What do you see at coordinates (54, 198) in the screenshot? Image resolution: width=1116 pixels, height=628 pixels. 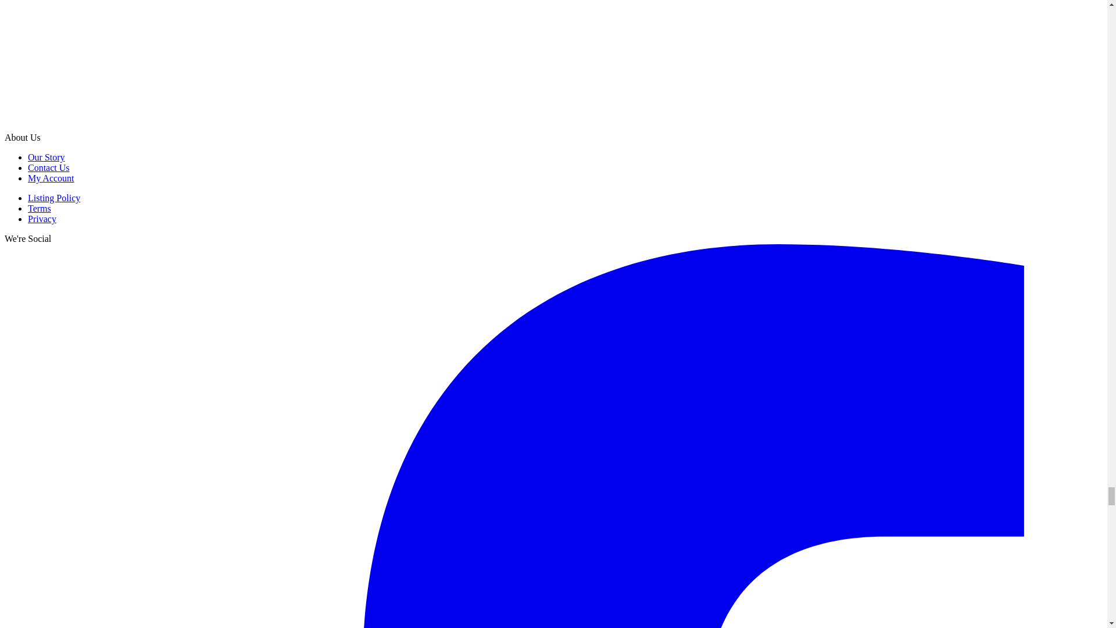 I see `Listing Policy` at bounding box center [54, 198].